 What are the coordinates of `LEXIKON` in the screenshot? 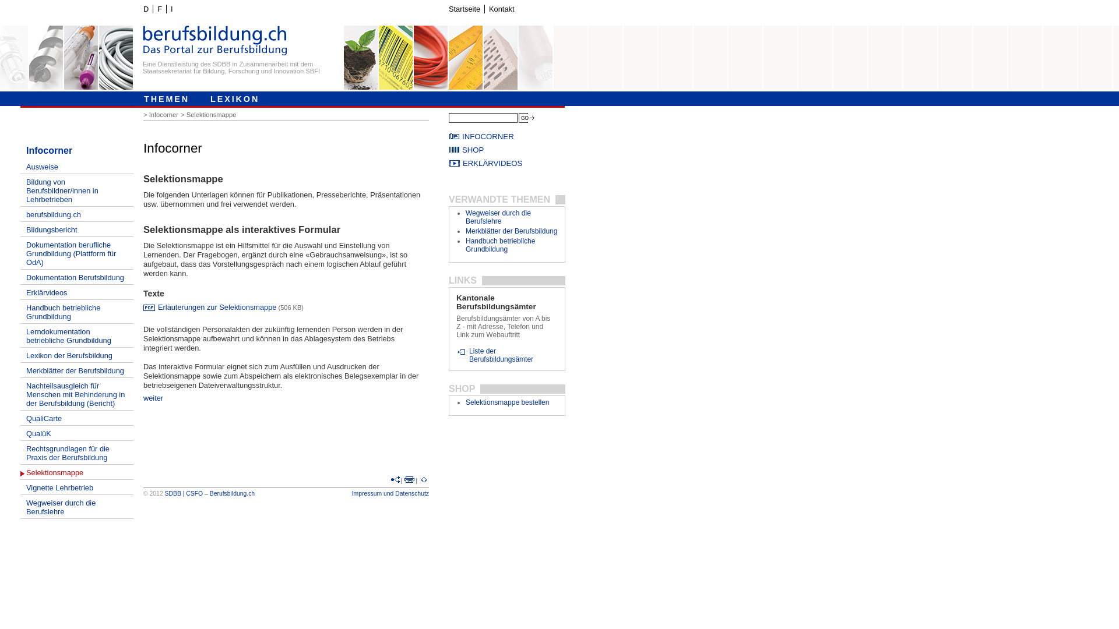 It's located at (235, 98).